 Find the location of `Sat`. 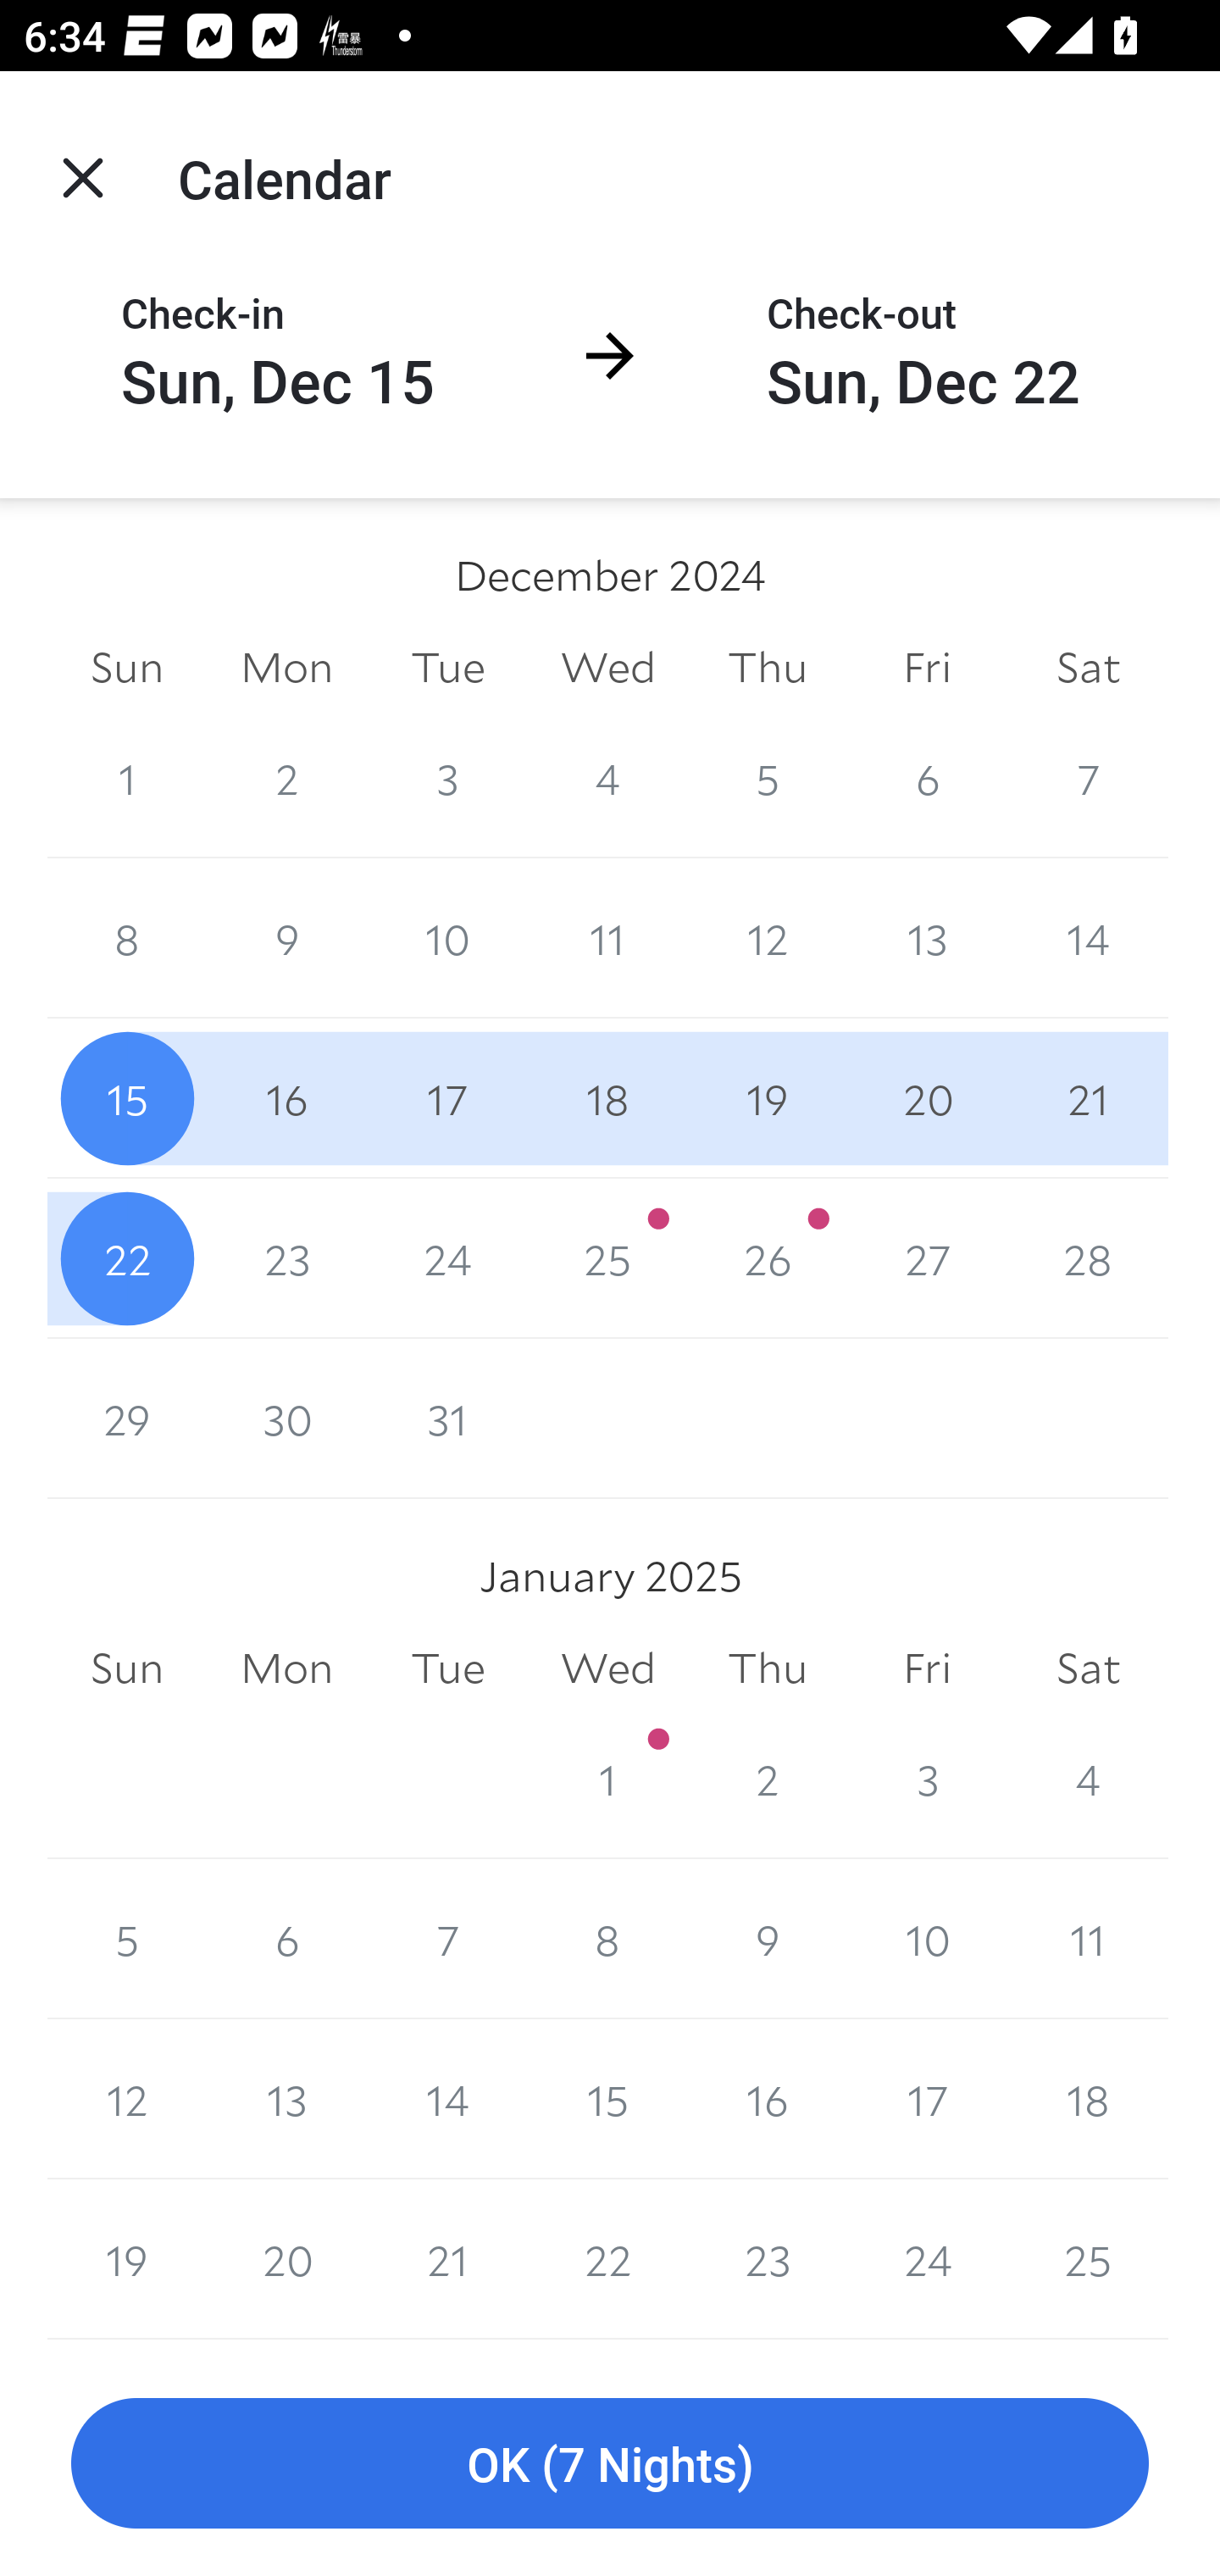

Sat is located at coordinates (1088, 666).